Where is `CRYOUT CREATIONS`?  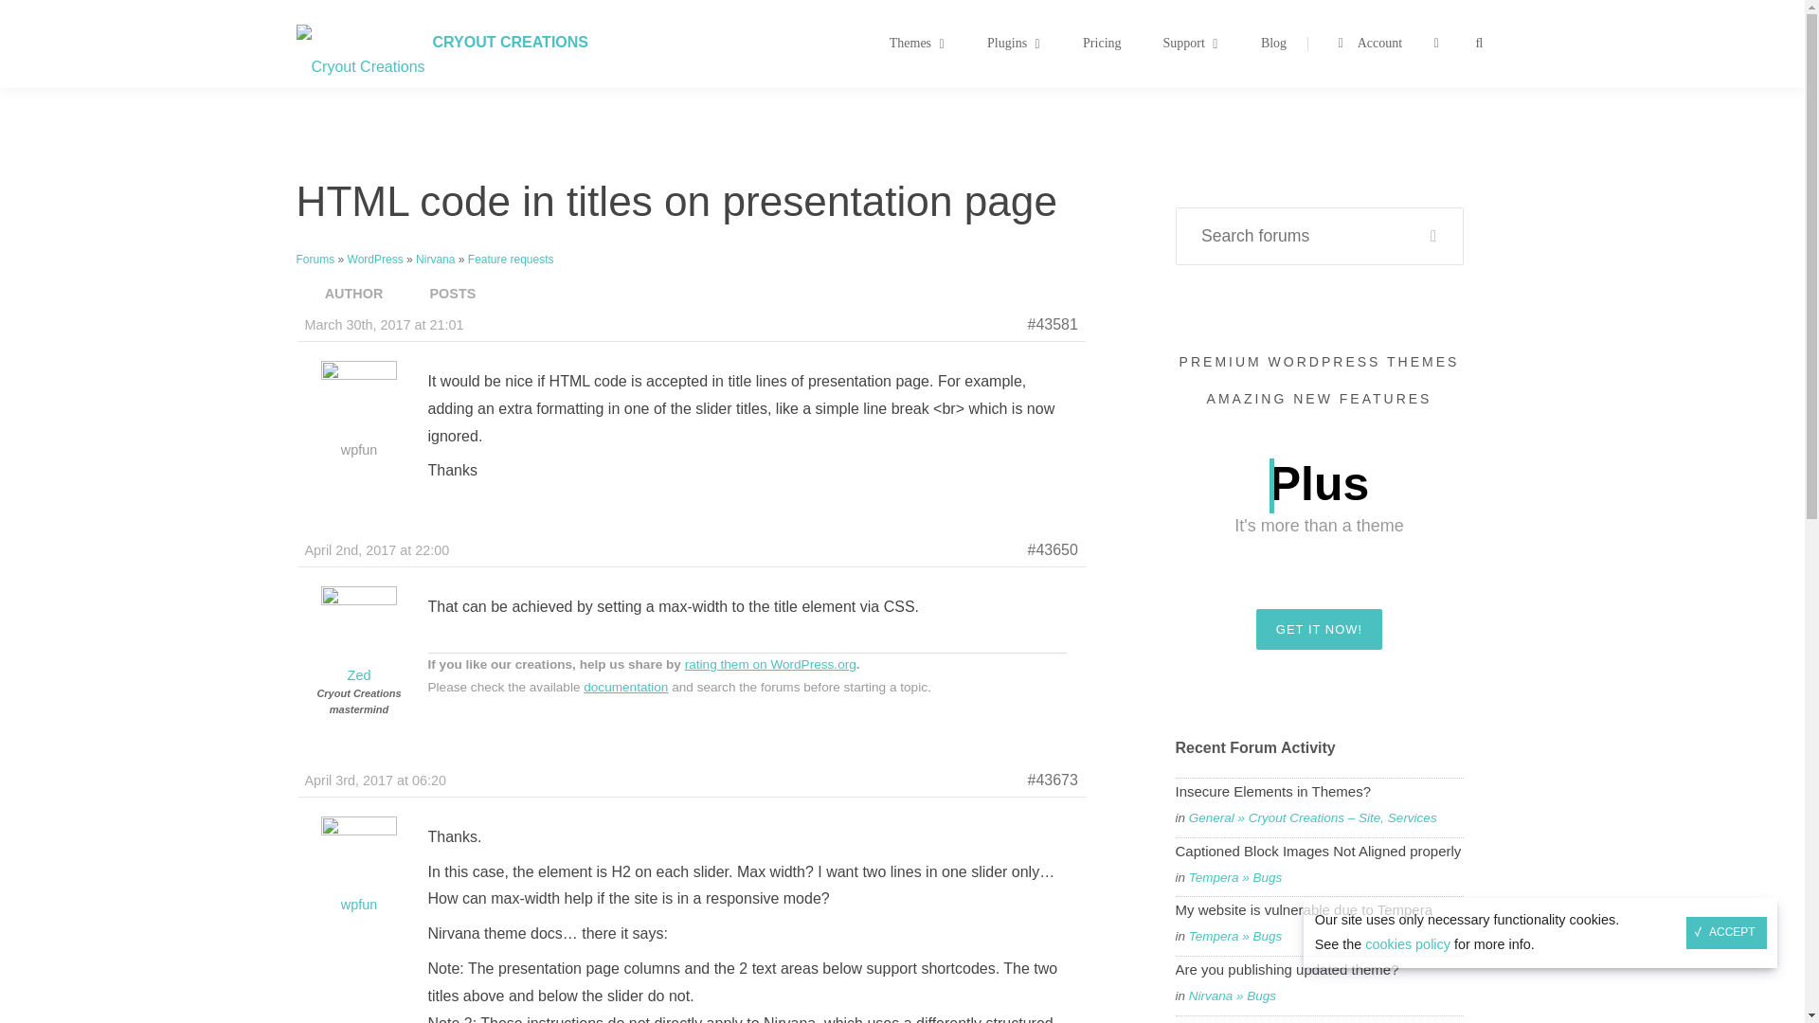 CRYOUT CREATIONS is located at coordinates (510, 42).